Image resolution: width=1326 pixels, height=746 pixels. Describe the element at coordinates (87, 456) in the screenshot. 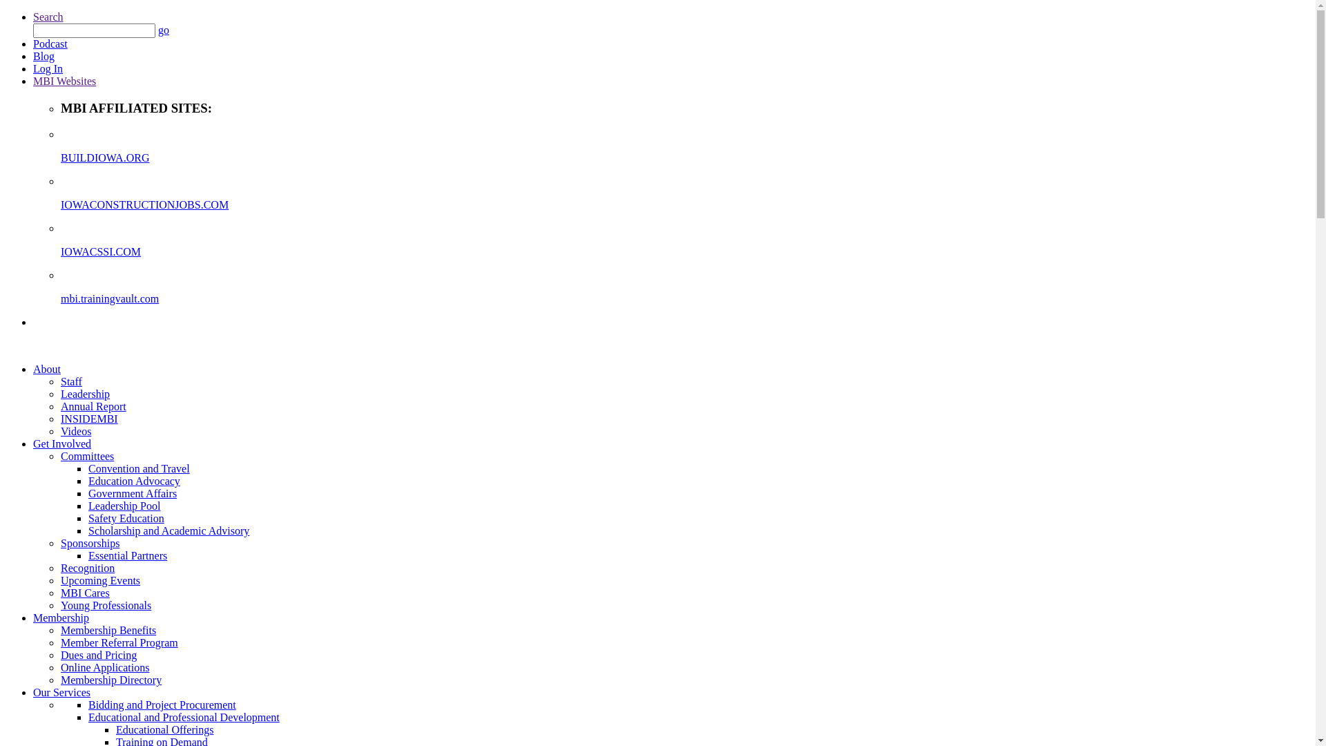

I see `Committees` at that location.